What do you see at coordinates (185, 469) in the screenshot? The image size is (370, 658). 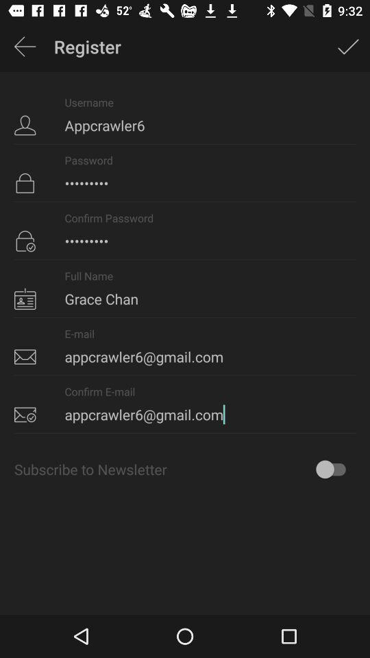 I see `flip until subscribe to newsletter icon` at bounding box center [185, 469].